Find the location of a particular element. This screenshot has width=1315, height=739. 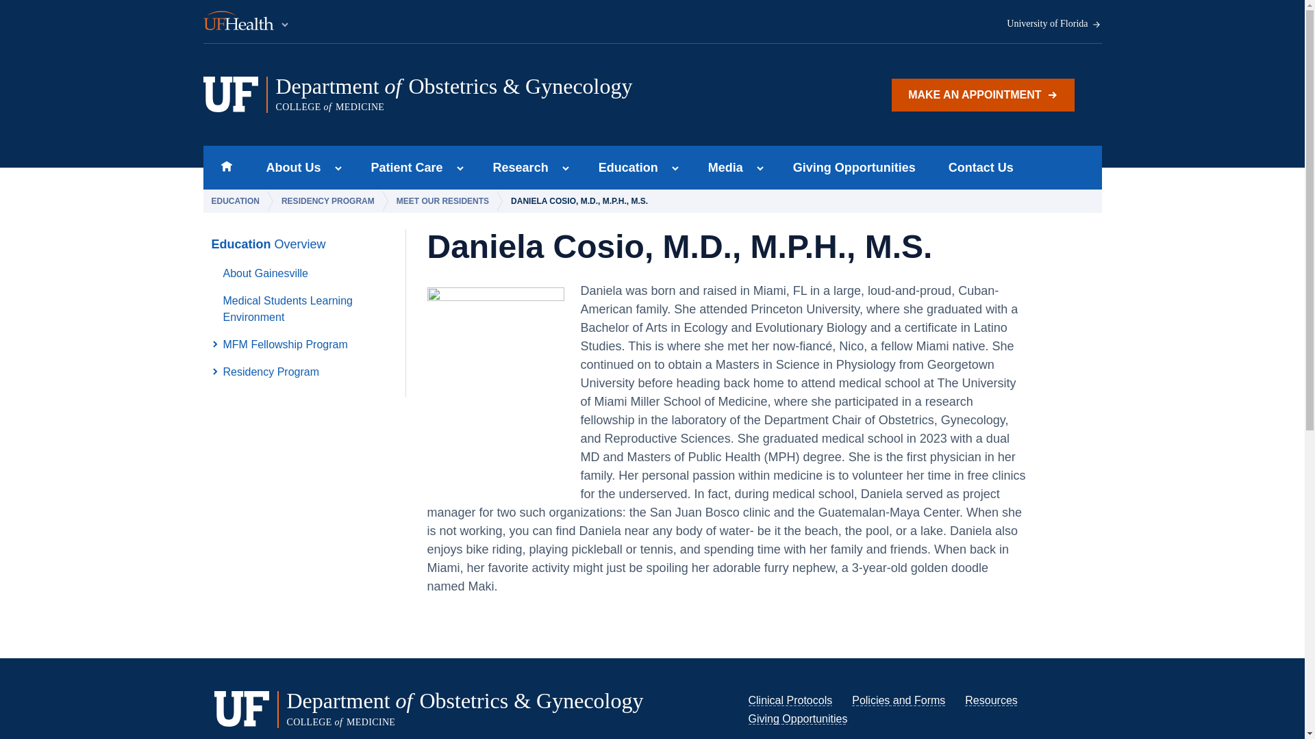

Resources is located at coordinates (990, 701).